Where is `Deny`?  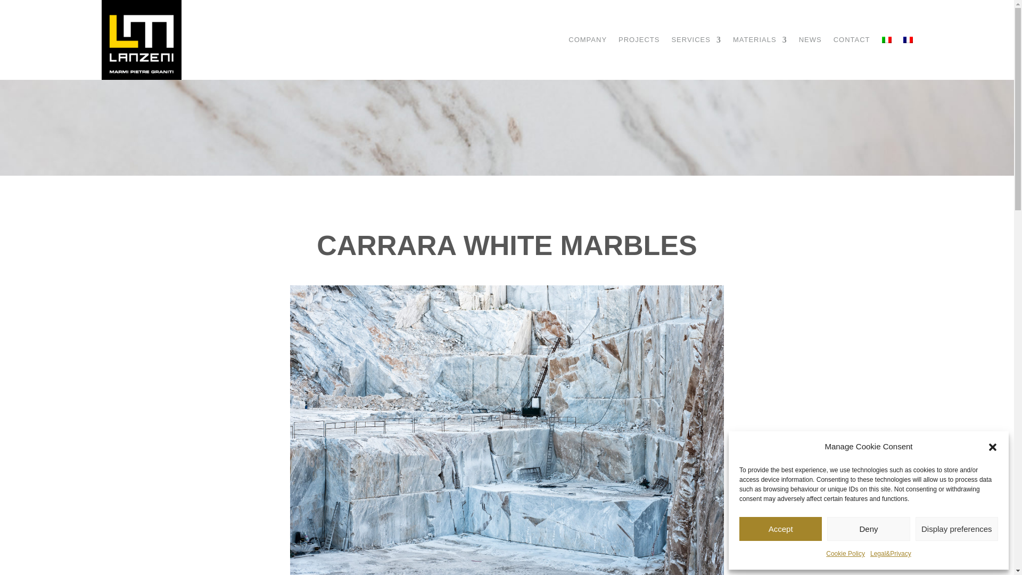 Deny is located at coordinates (868, 529).